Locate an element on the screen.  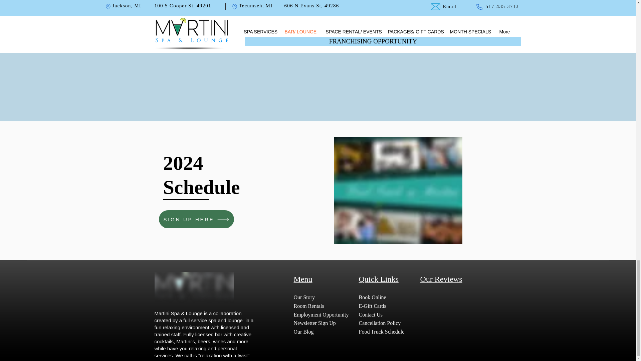
Quick Links is located at coordinates (378, 279).